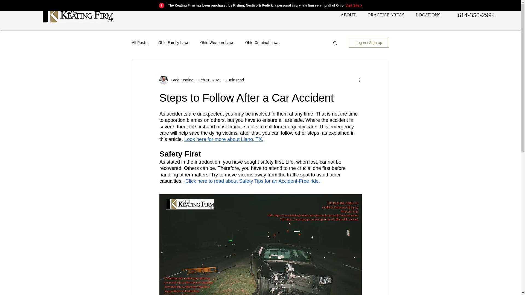 This screenshot has width=525, height=295. I want to click on Ohio Weapon Laws, so click(217, 42).